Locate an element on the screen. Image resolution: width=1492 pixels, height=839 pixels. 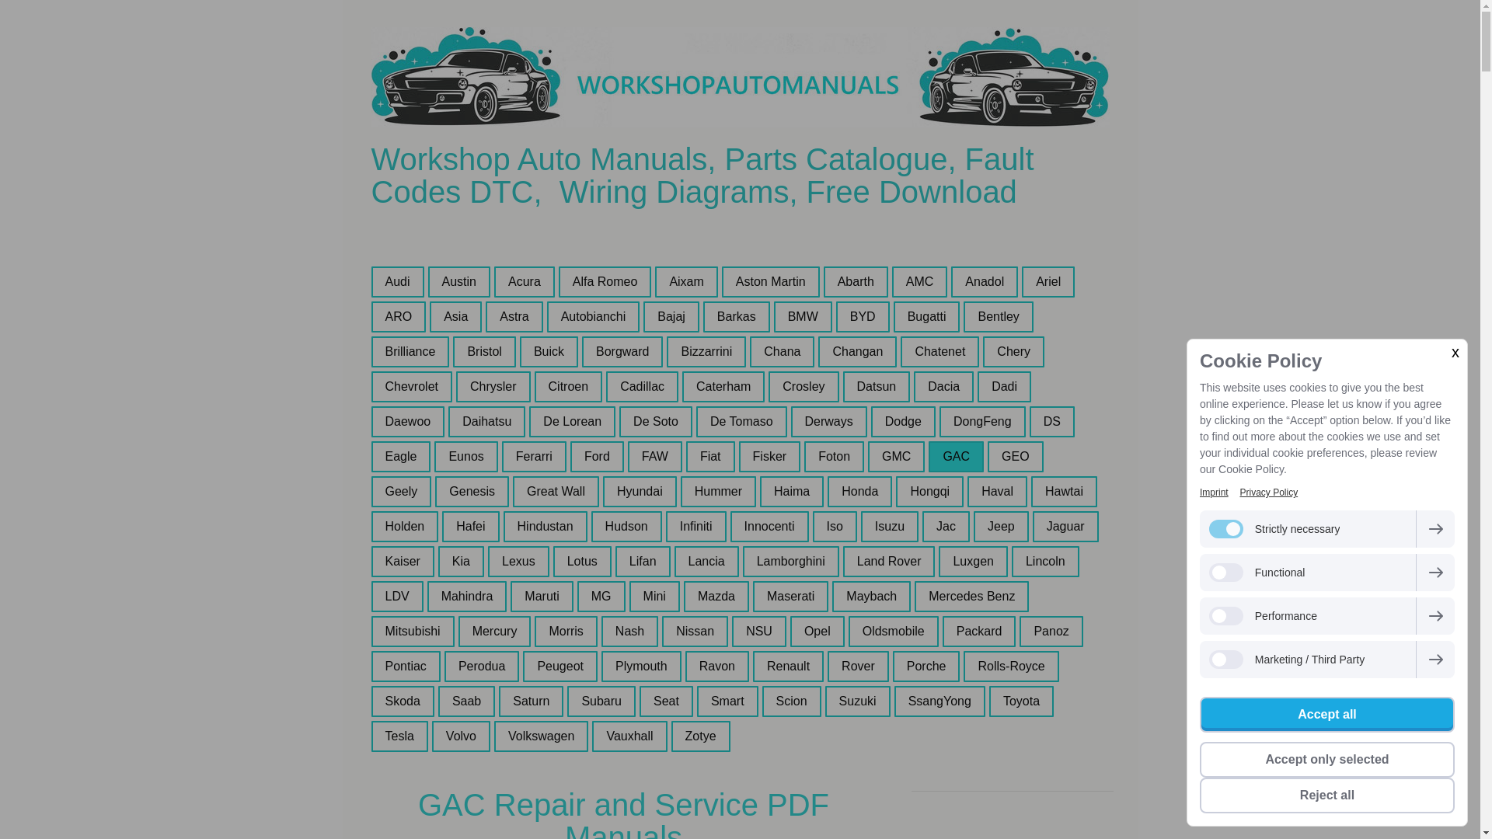
Dacia is located at coordinates (943, 387).